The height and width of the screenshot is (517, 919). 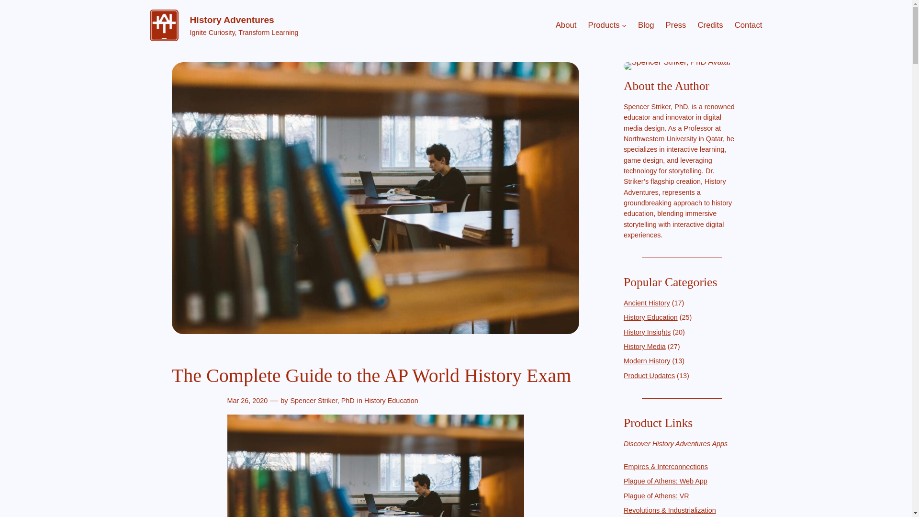 What do you see at coordinates (647, 361) in the screenshot?
I see `Modern History` at bounding box center [647, 361].